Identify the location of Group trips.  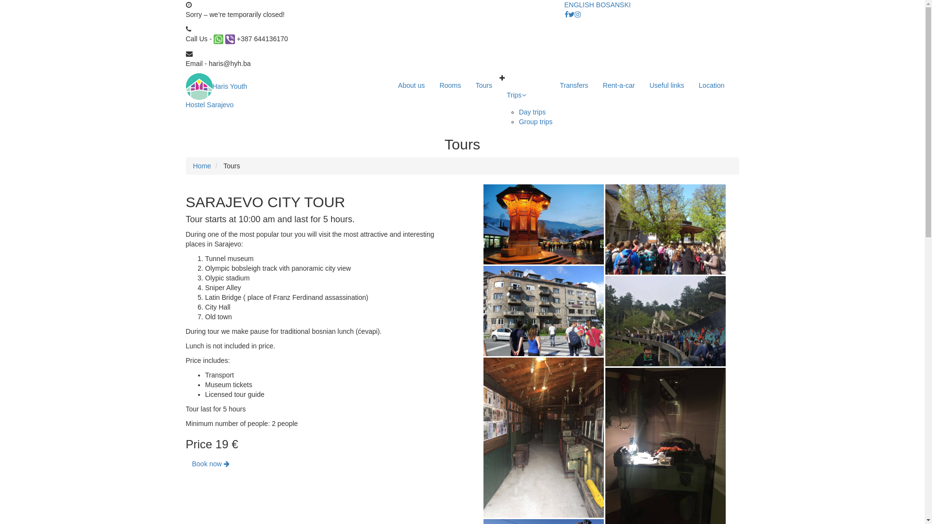
(536, 122).